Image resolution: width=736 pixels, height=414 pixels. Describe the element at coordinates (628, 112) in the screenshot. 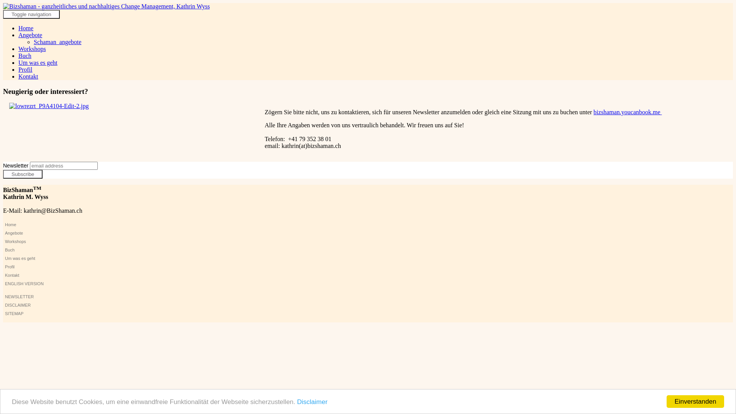

I see `bizshaman.youcanbook.me ` at that location.